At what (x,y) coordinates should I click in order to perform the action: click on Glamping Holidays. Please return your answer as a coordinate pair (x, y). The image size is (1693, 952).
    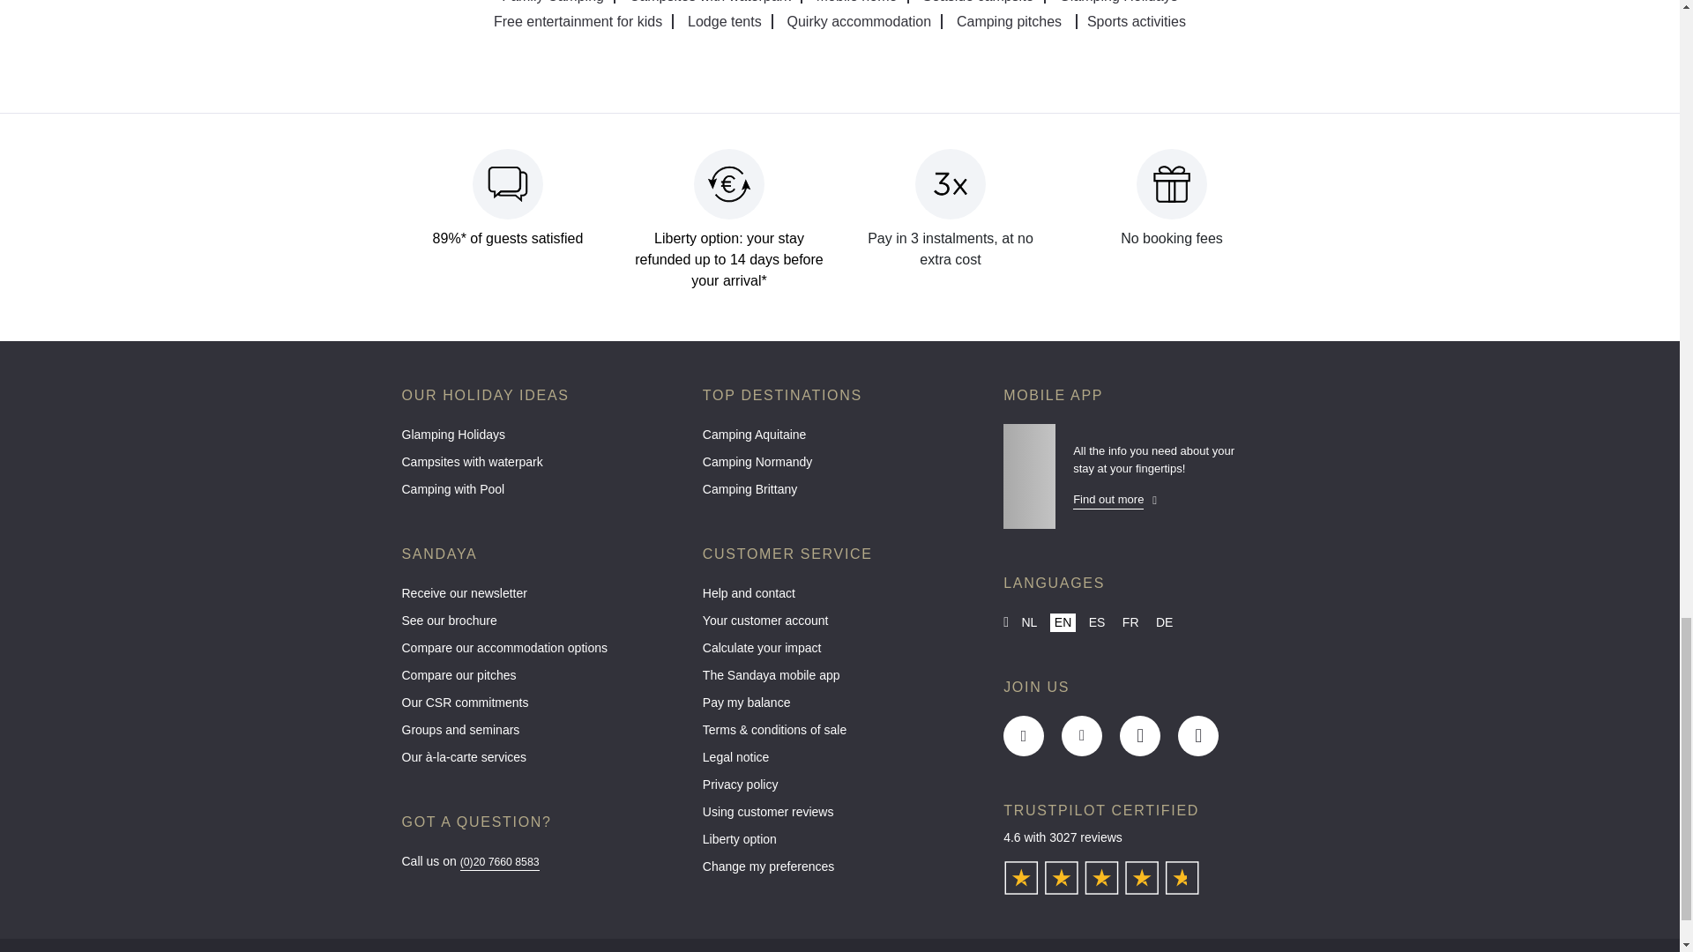
    Looking at the image, I should click on (1118, 2).